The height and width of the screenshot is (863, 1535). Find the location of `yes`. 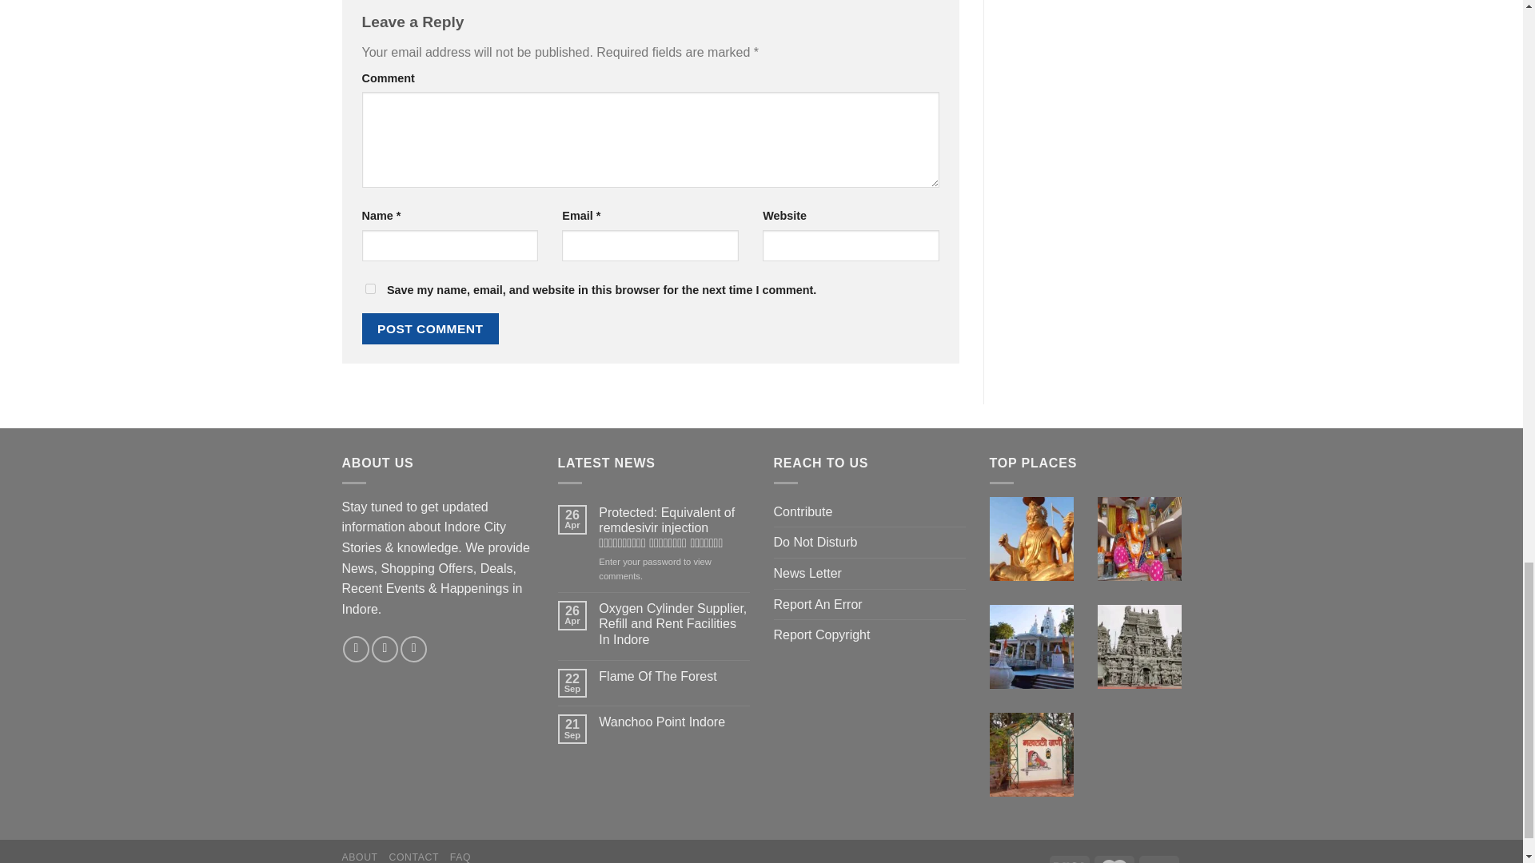

yes is located at coordinates (369, 289).